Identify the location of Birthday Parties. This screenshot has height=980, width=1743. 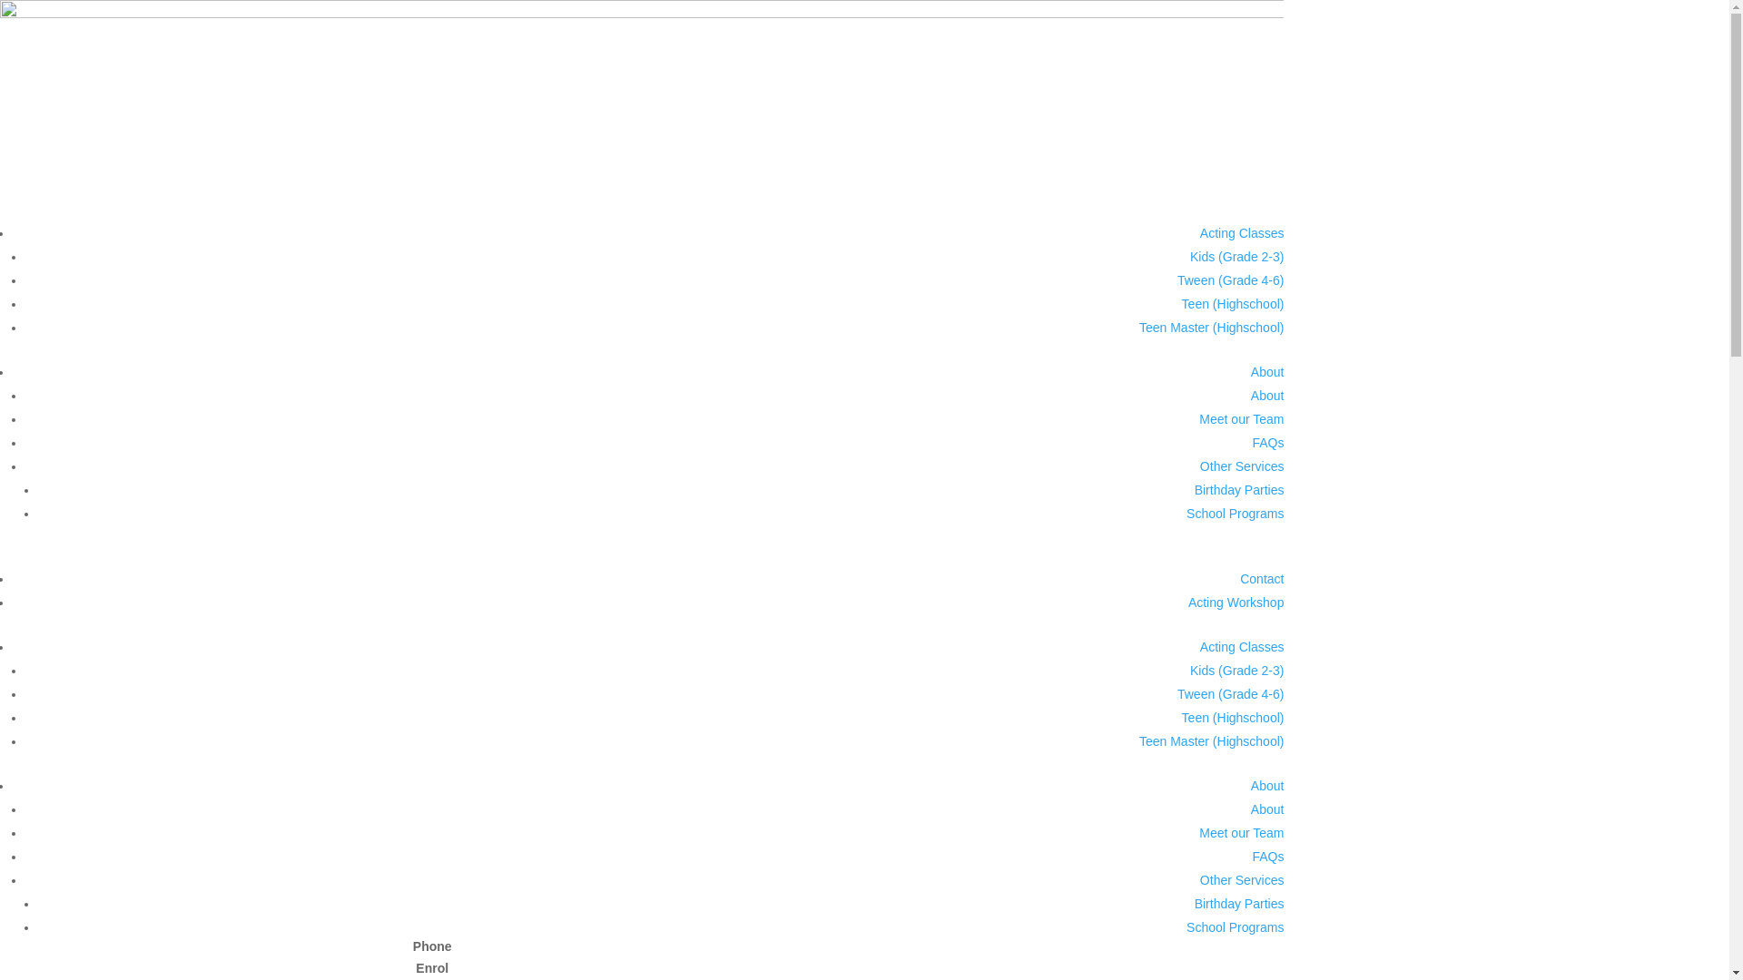
(1240, 490).